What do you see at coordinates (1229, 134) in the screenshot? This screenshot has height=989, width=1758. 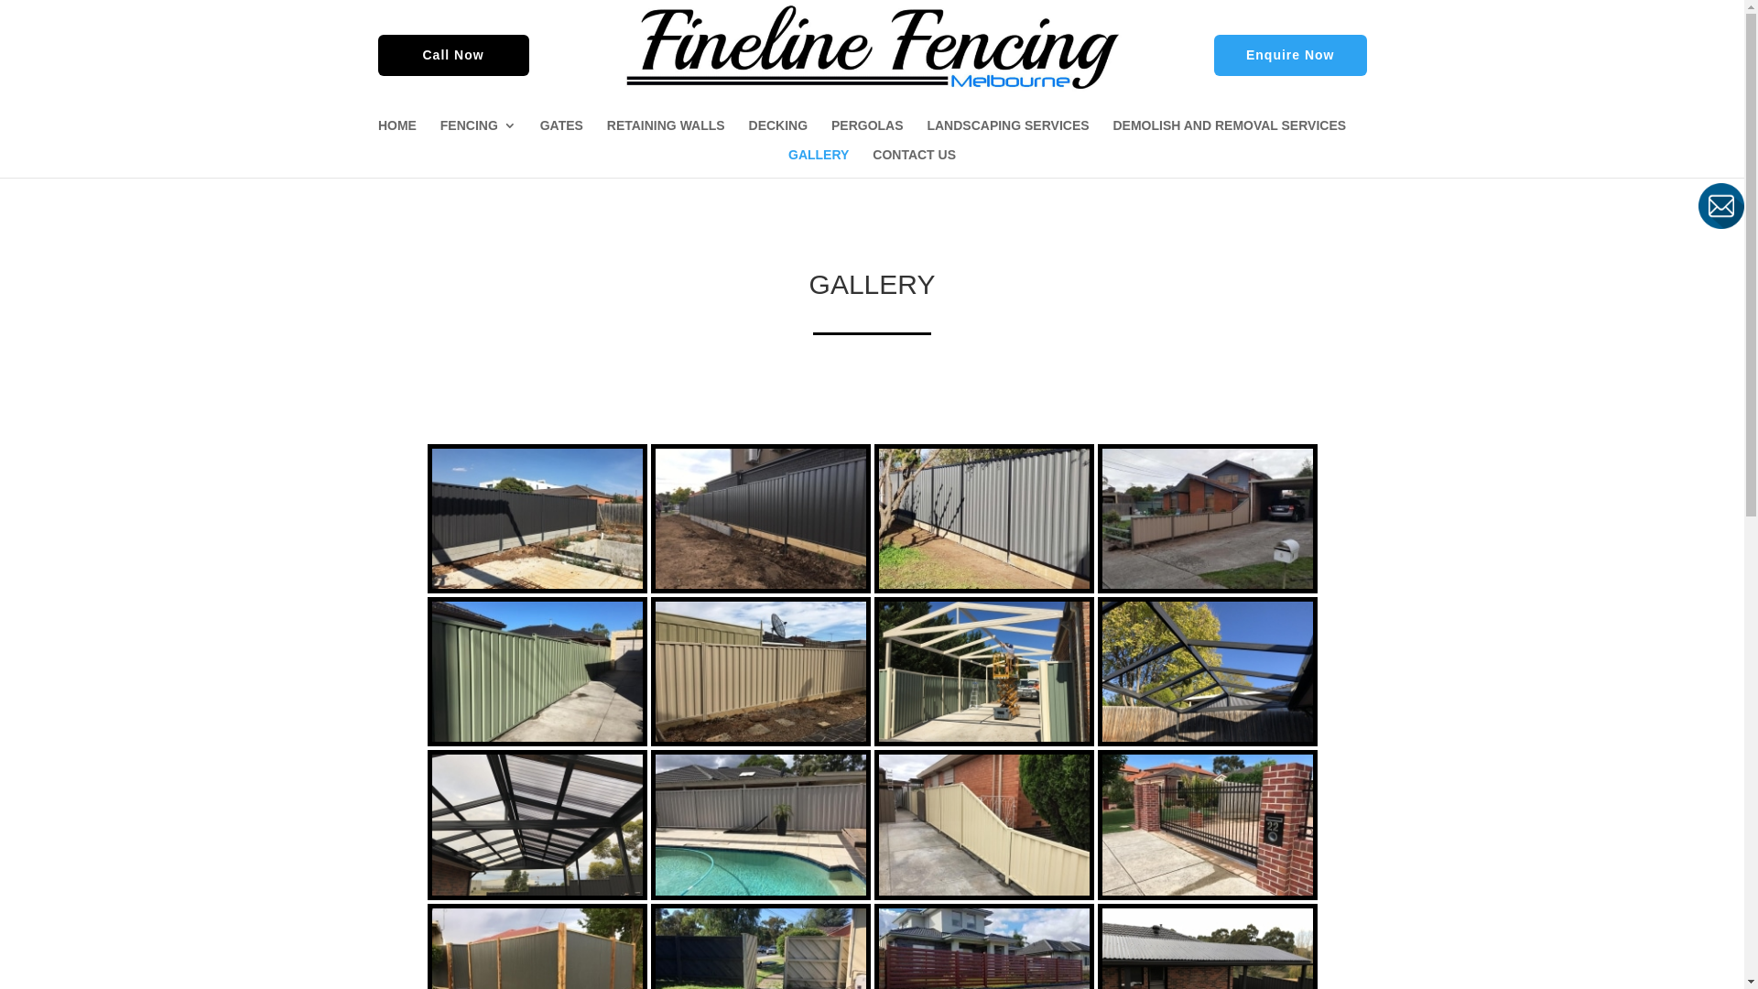 I see `DEMOLISH AND REMOVAL SERVICES` at bounding box center [1229, 134].